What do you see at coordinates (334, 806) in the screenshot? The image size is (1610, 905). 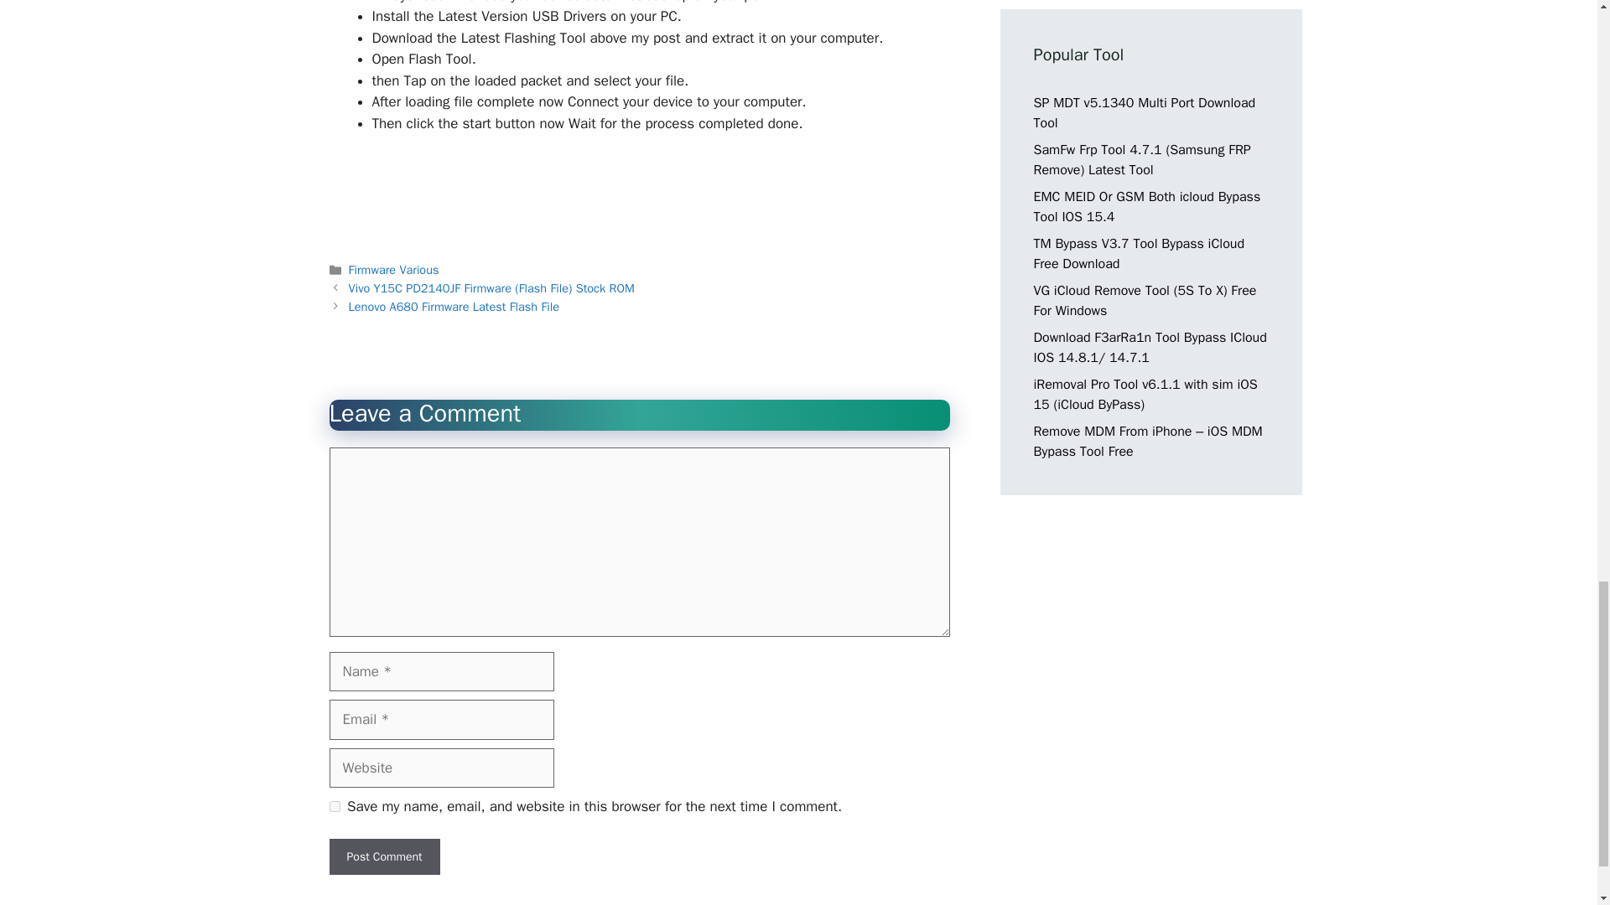 I see `yes` at bounding box center [334, 806].